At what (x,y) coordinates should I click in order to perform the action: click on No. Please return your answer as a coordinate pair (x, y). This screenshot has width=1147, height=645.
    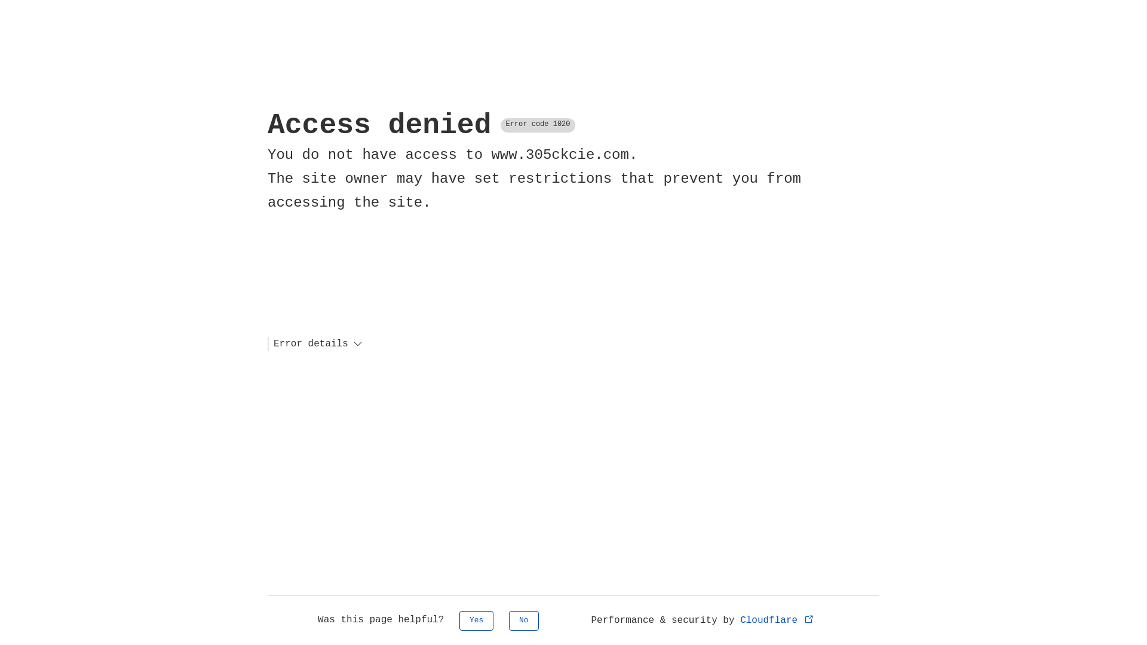
    Looking at the image, I should click on (524, 621).